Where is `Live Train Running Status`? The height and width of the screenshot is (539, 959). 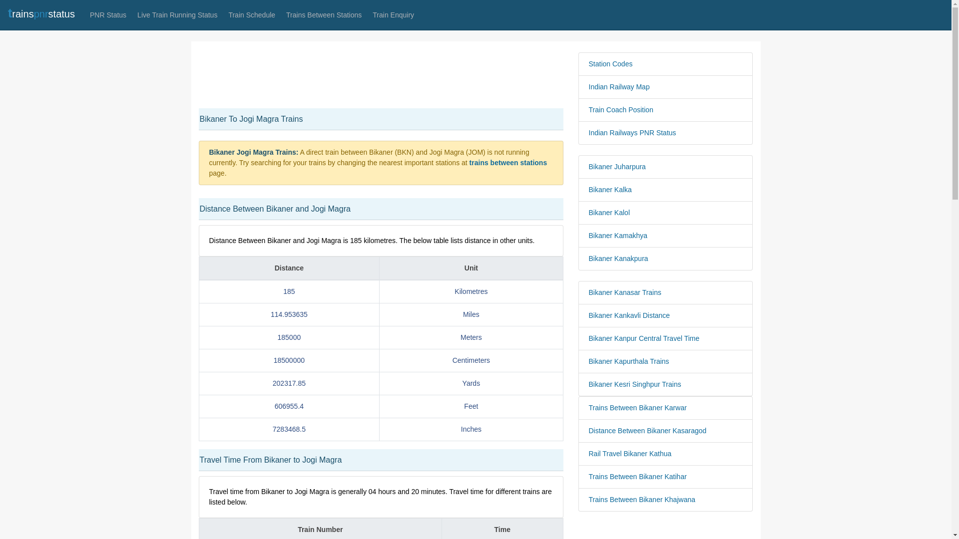 Live Train Running Status is located at coordinates (177, 15).